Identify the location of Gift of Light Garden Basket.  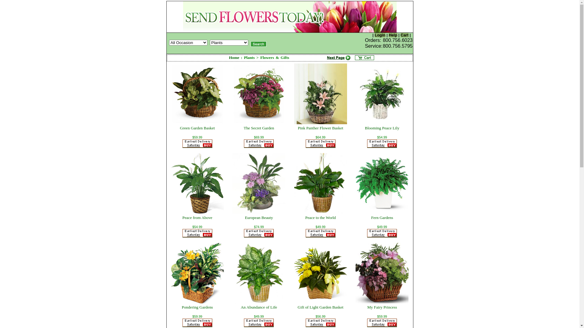
(321, 307).